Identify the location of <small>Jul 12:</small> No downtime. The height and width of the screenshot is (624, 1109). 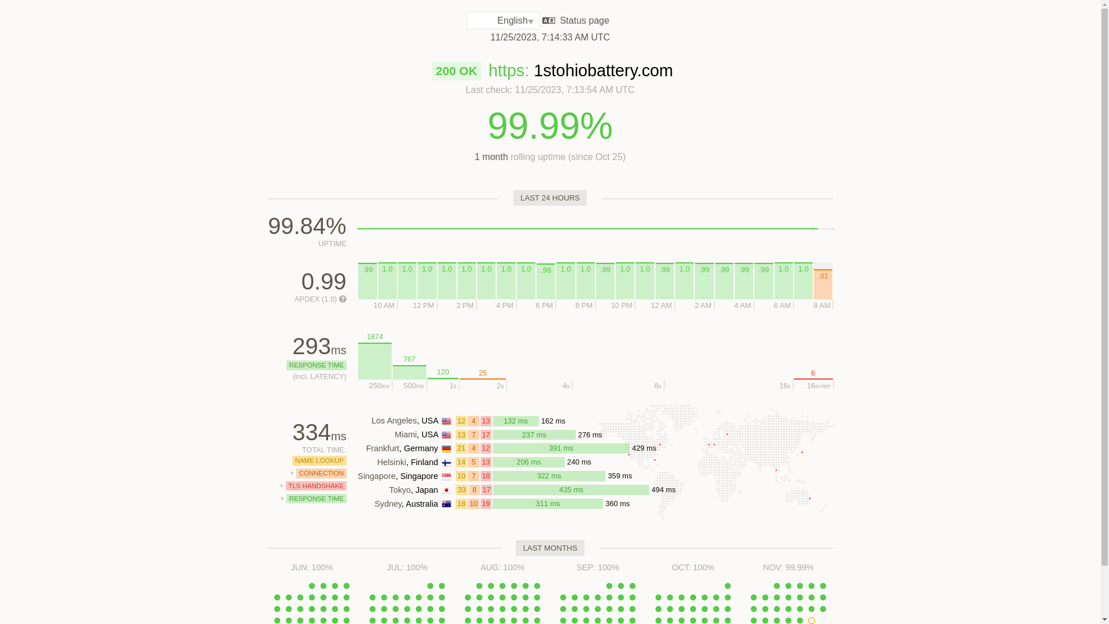
(396, 609).